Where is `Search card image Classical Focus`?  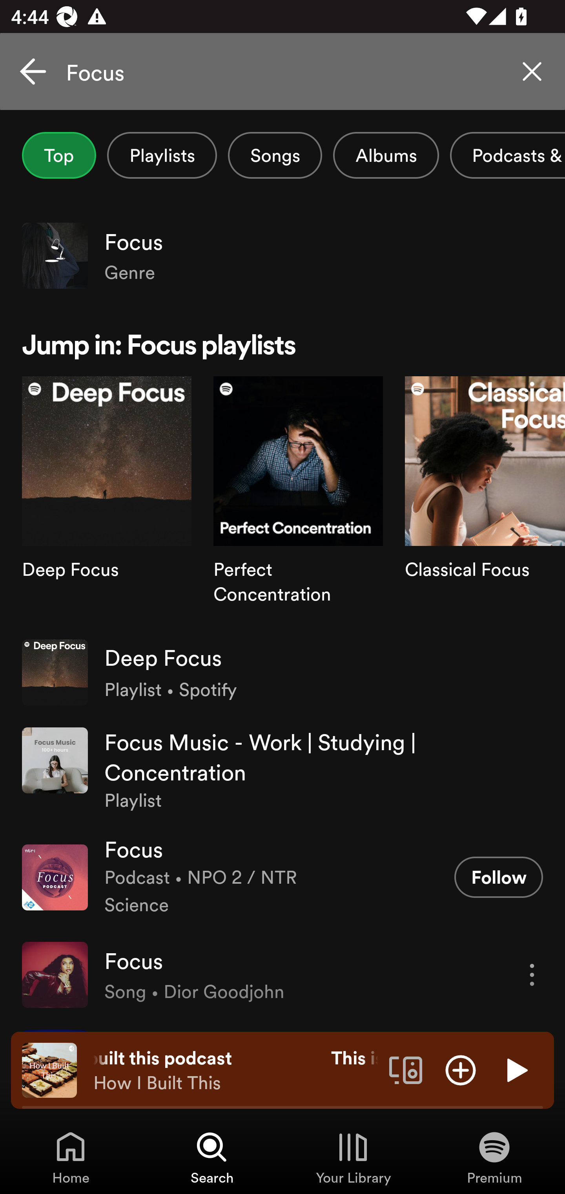
Search card image Classical Focus is located at coordinates (485, 502).